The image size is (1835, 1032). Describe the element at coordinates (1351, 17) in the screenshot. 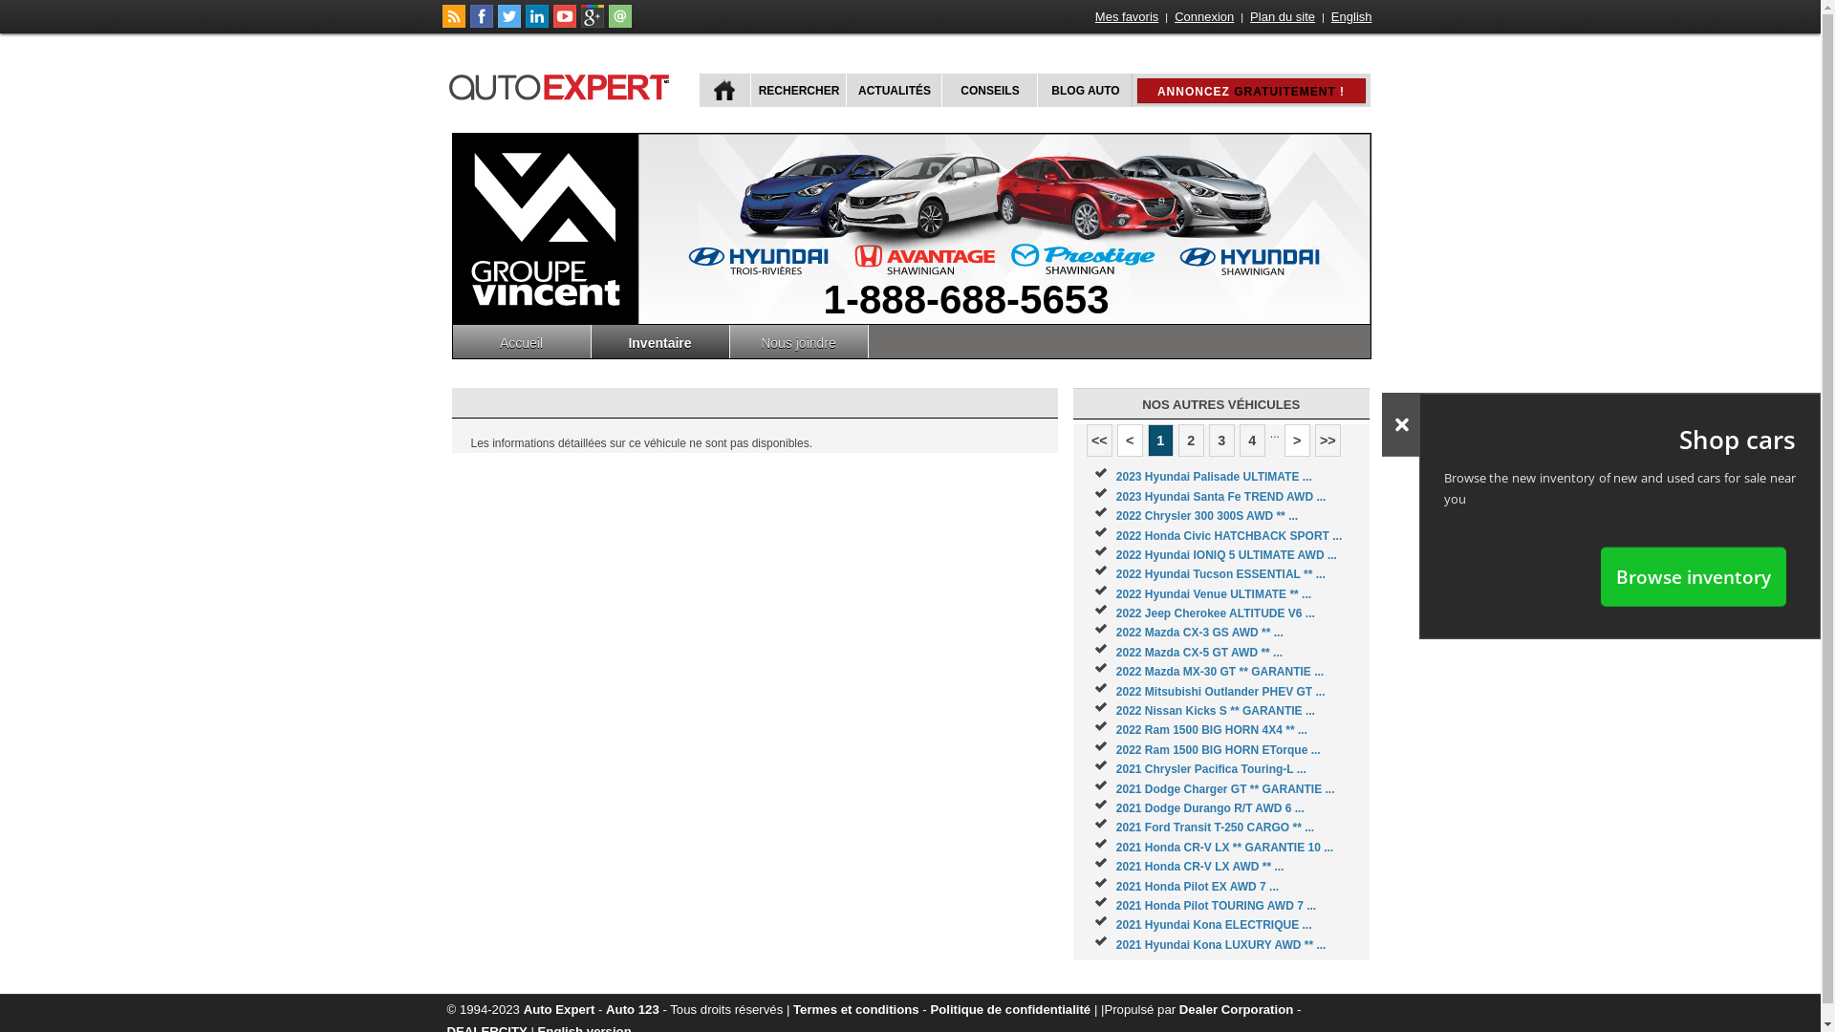

I see `English` at that location.